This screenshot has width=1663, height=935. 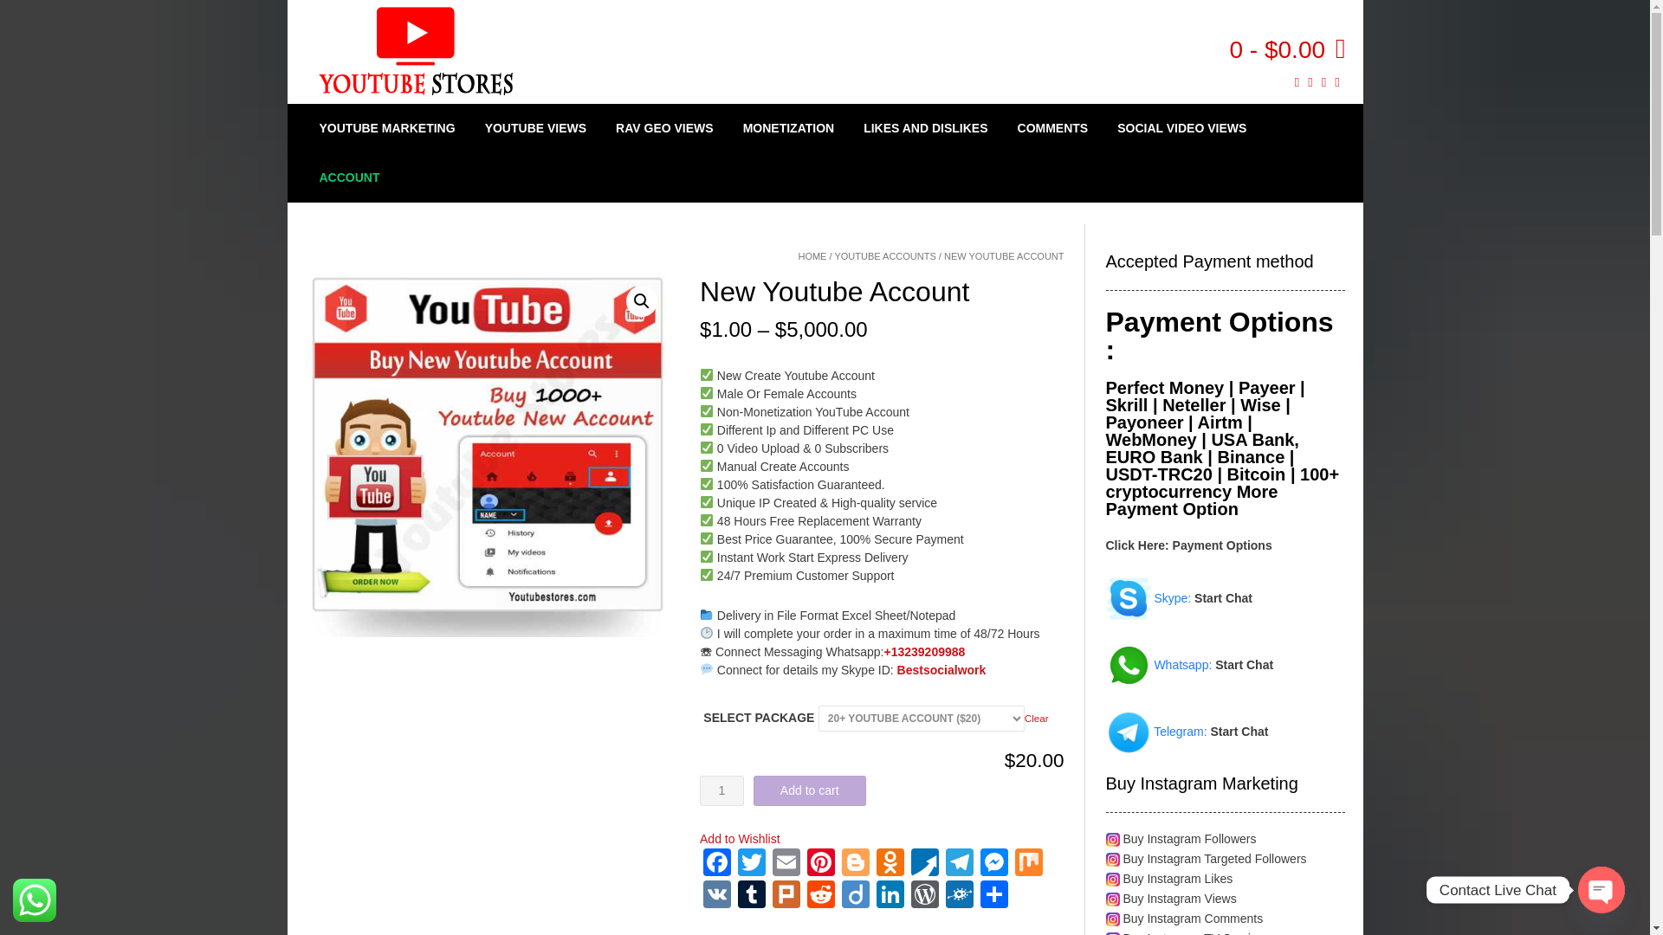 I want to click on Blogger, so click(x=856, y=864).